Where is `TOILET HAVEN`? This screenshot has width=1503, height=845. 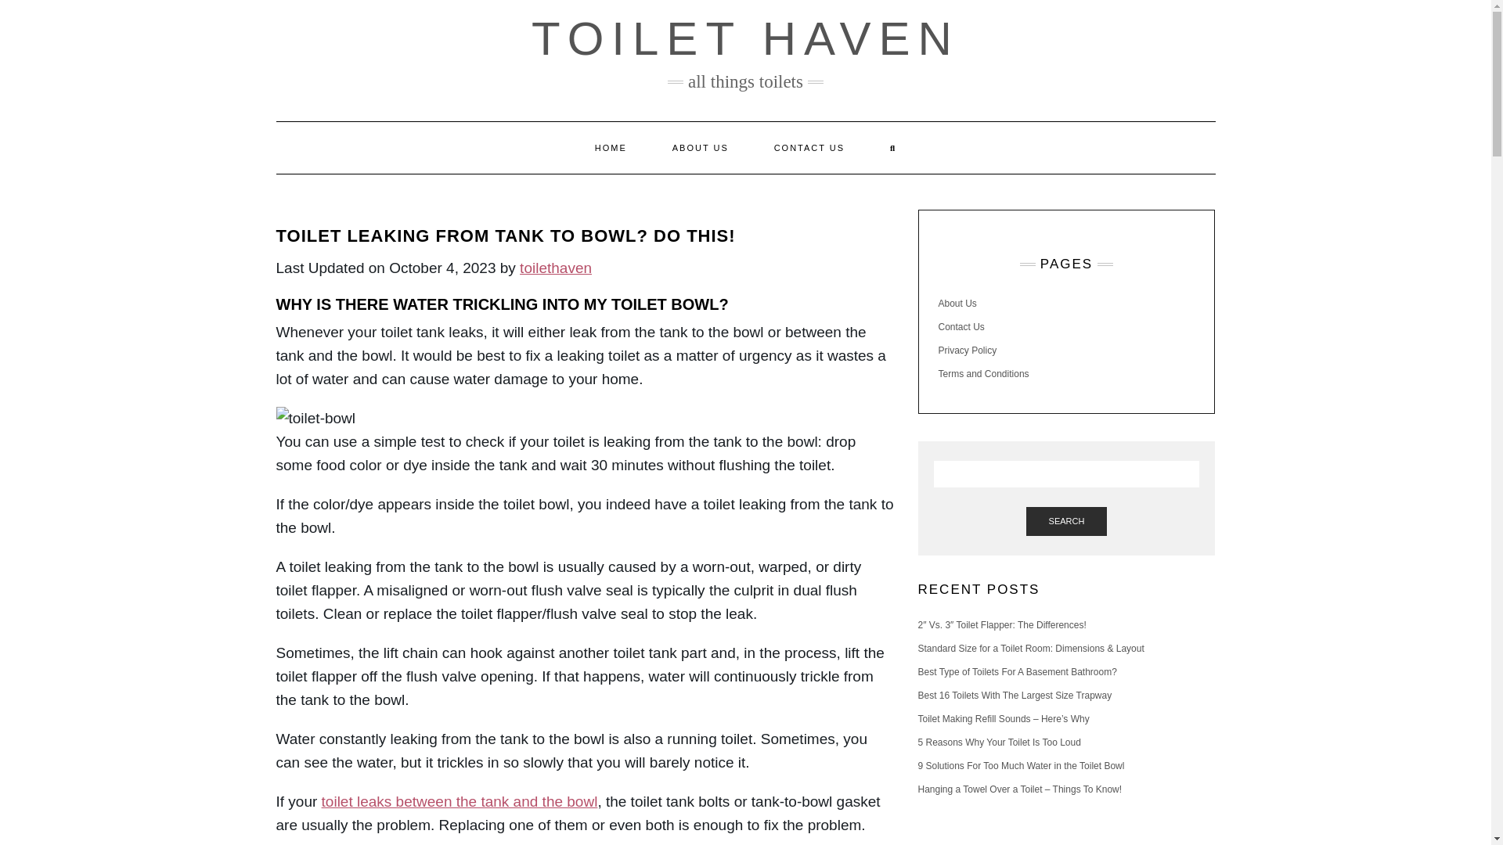 TOILET HAVEN is located at coordinates (745, 39).